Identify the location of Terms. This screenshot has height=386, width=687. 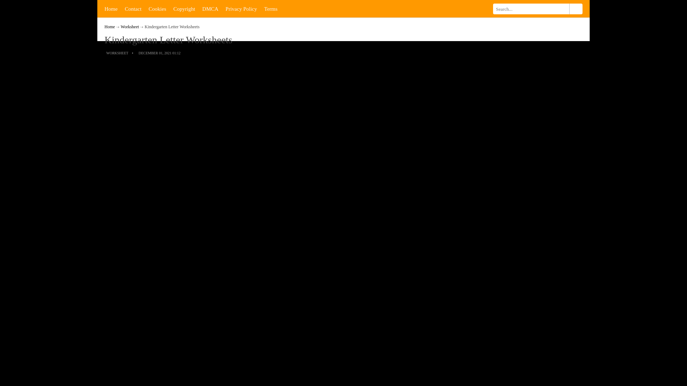
(271, 9).